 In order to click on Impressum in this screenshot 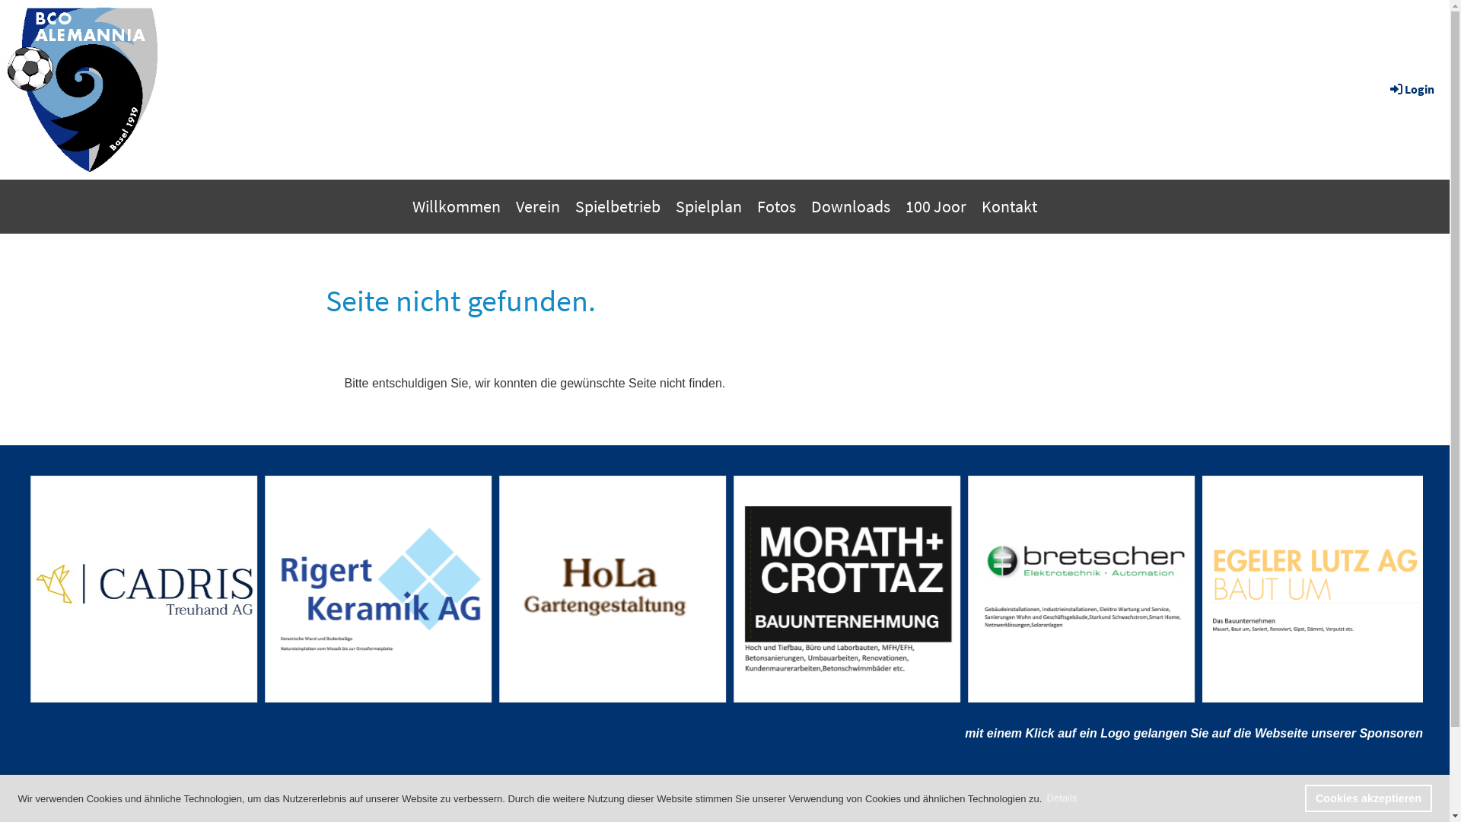, I will do `click(784, 801)`.